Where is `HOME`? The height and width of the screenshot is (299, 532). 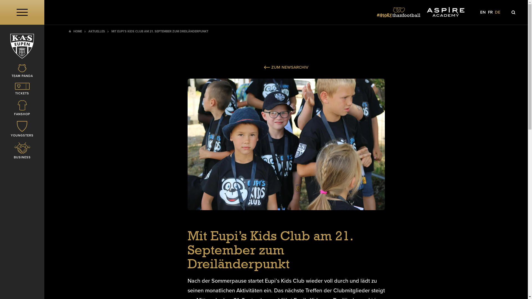 HOME is located at coordinates (78, 32).